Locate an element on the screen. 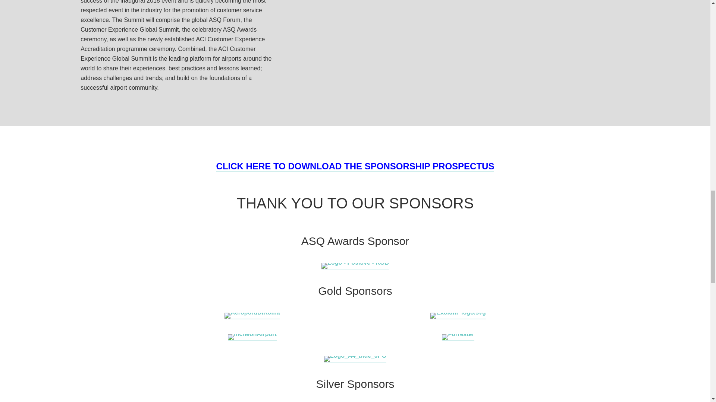 This screenshot has height=402, width=716. Forrester is located at coordinates (458, 334).